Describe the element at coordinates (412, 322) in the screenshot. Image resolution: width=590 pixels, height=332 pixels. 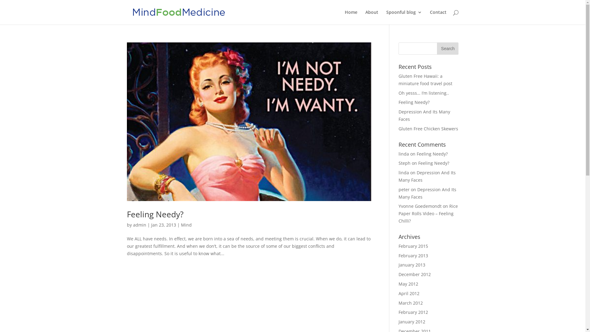
I see `January 2012` at that location.